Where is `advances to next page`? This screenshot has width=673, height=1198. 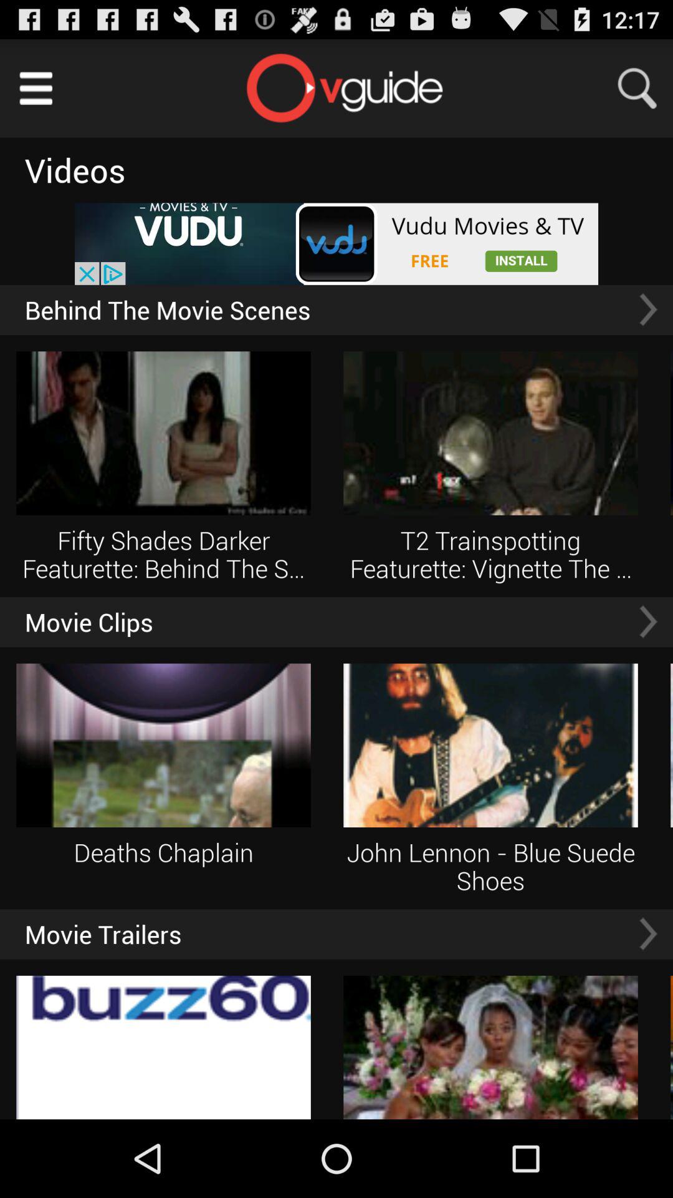 advances to next page is located at coordinates (648, 933).